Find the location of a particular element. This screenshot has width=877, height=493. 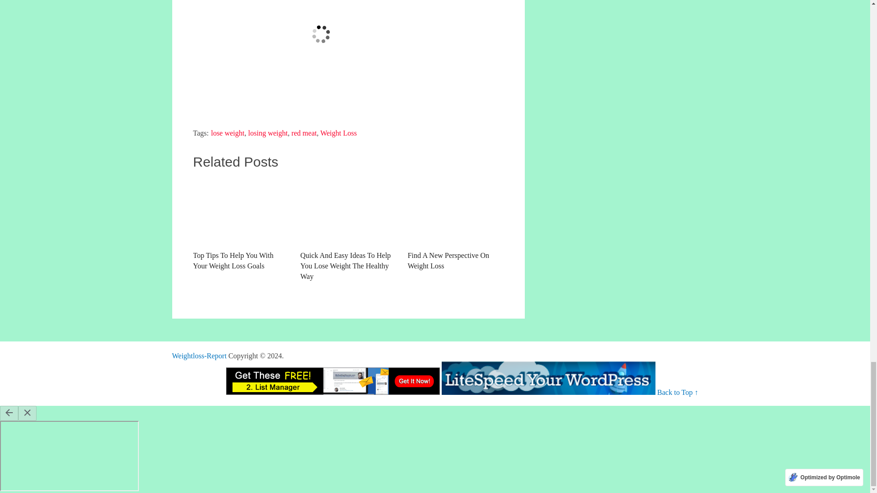

Quick And Easy Ideas To Help You Lose Weight The Healthy Way is located at coordinates (348, 211).